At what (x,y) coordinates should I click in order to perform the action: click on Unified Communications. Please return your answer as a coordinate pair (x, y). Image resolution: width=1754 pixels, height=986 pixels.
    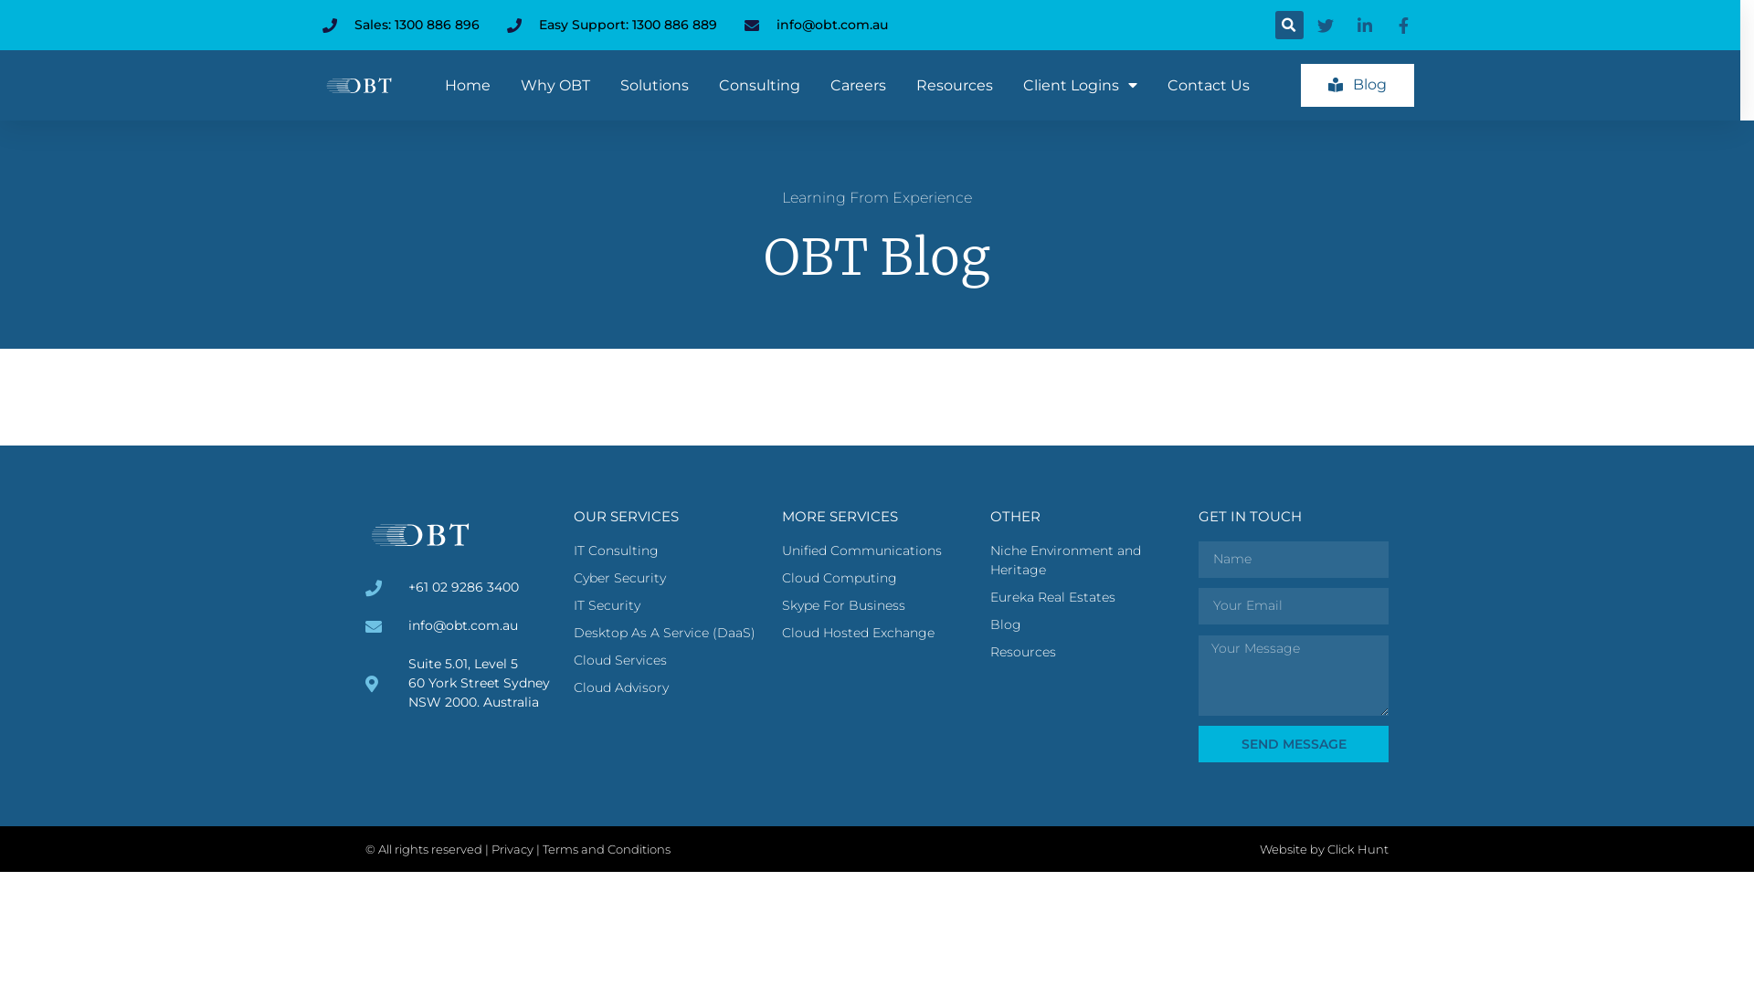
    Looking at the image, I should click on (877, 551).